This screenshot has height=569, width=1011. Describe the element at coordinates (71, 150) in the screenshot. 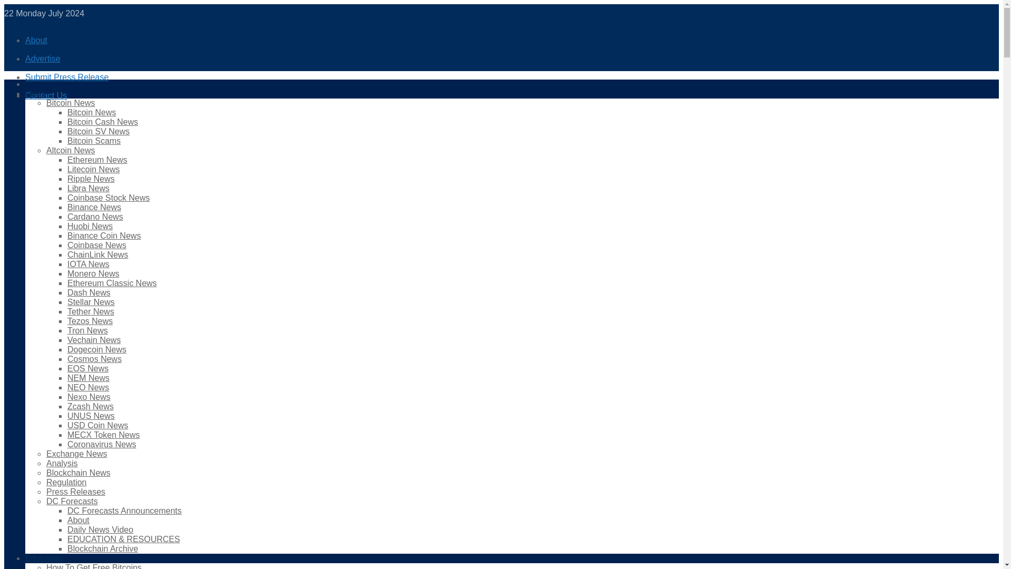

I see `Altcoin News` at that location.